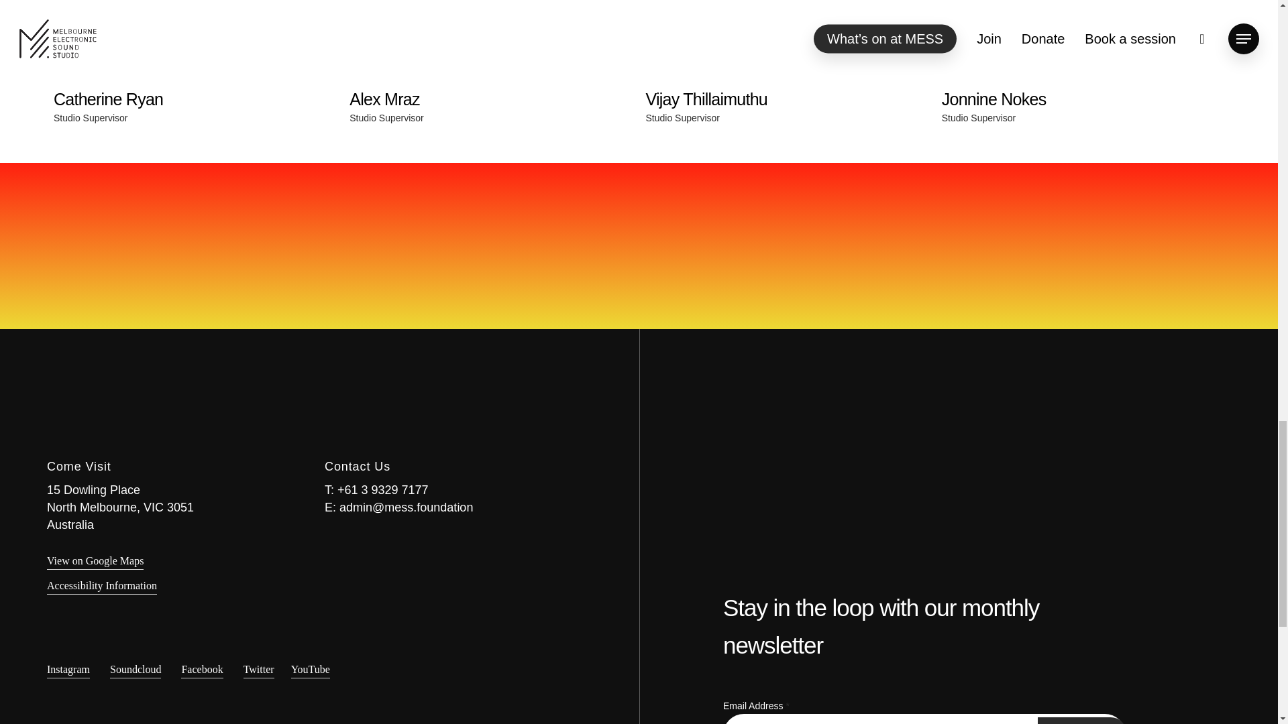 The image size is (1288, 724). What do you see at coordinates (1083, 721) in the screenshot?
I see `Instagram` at bounding box center [1083, 721].